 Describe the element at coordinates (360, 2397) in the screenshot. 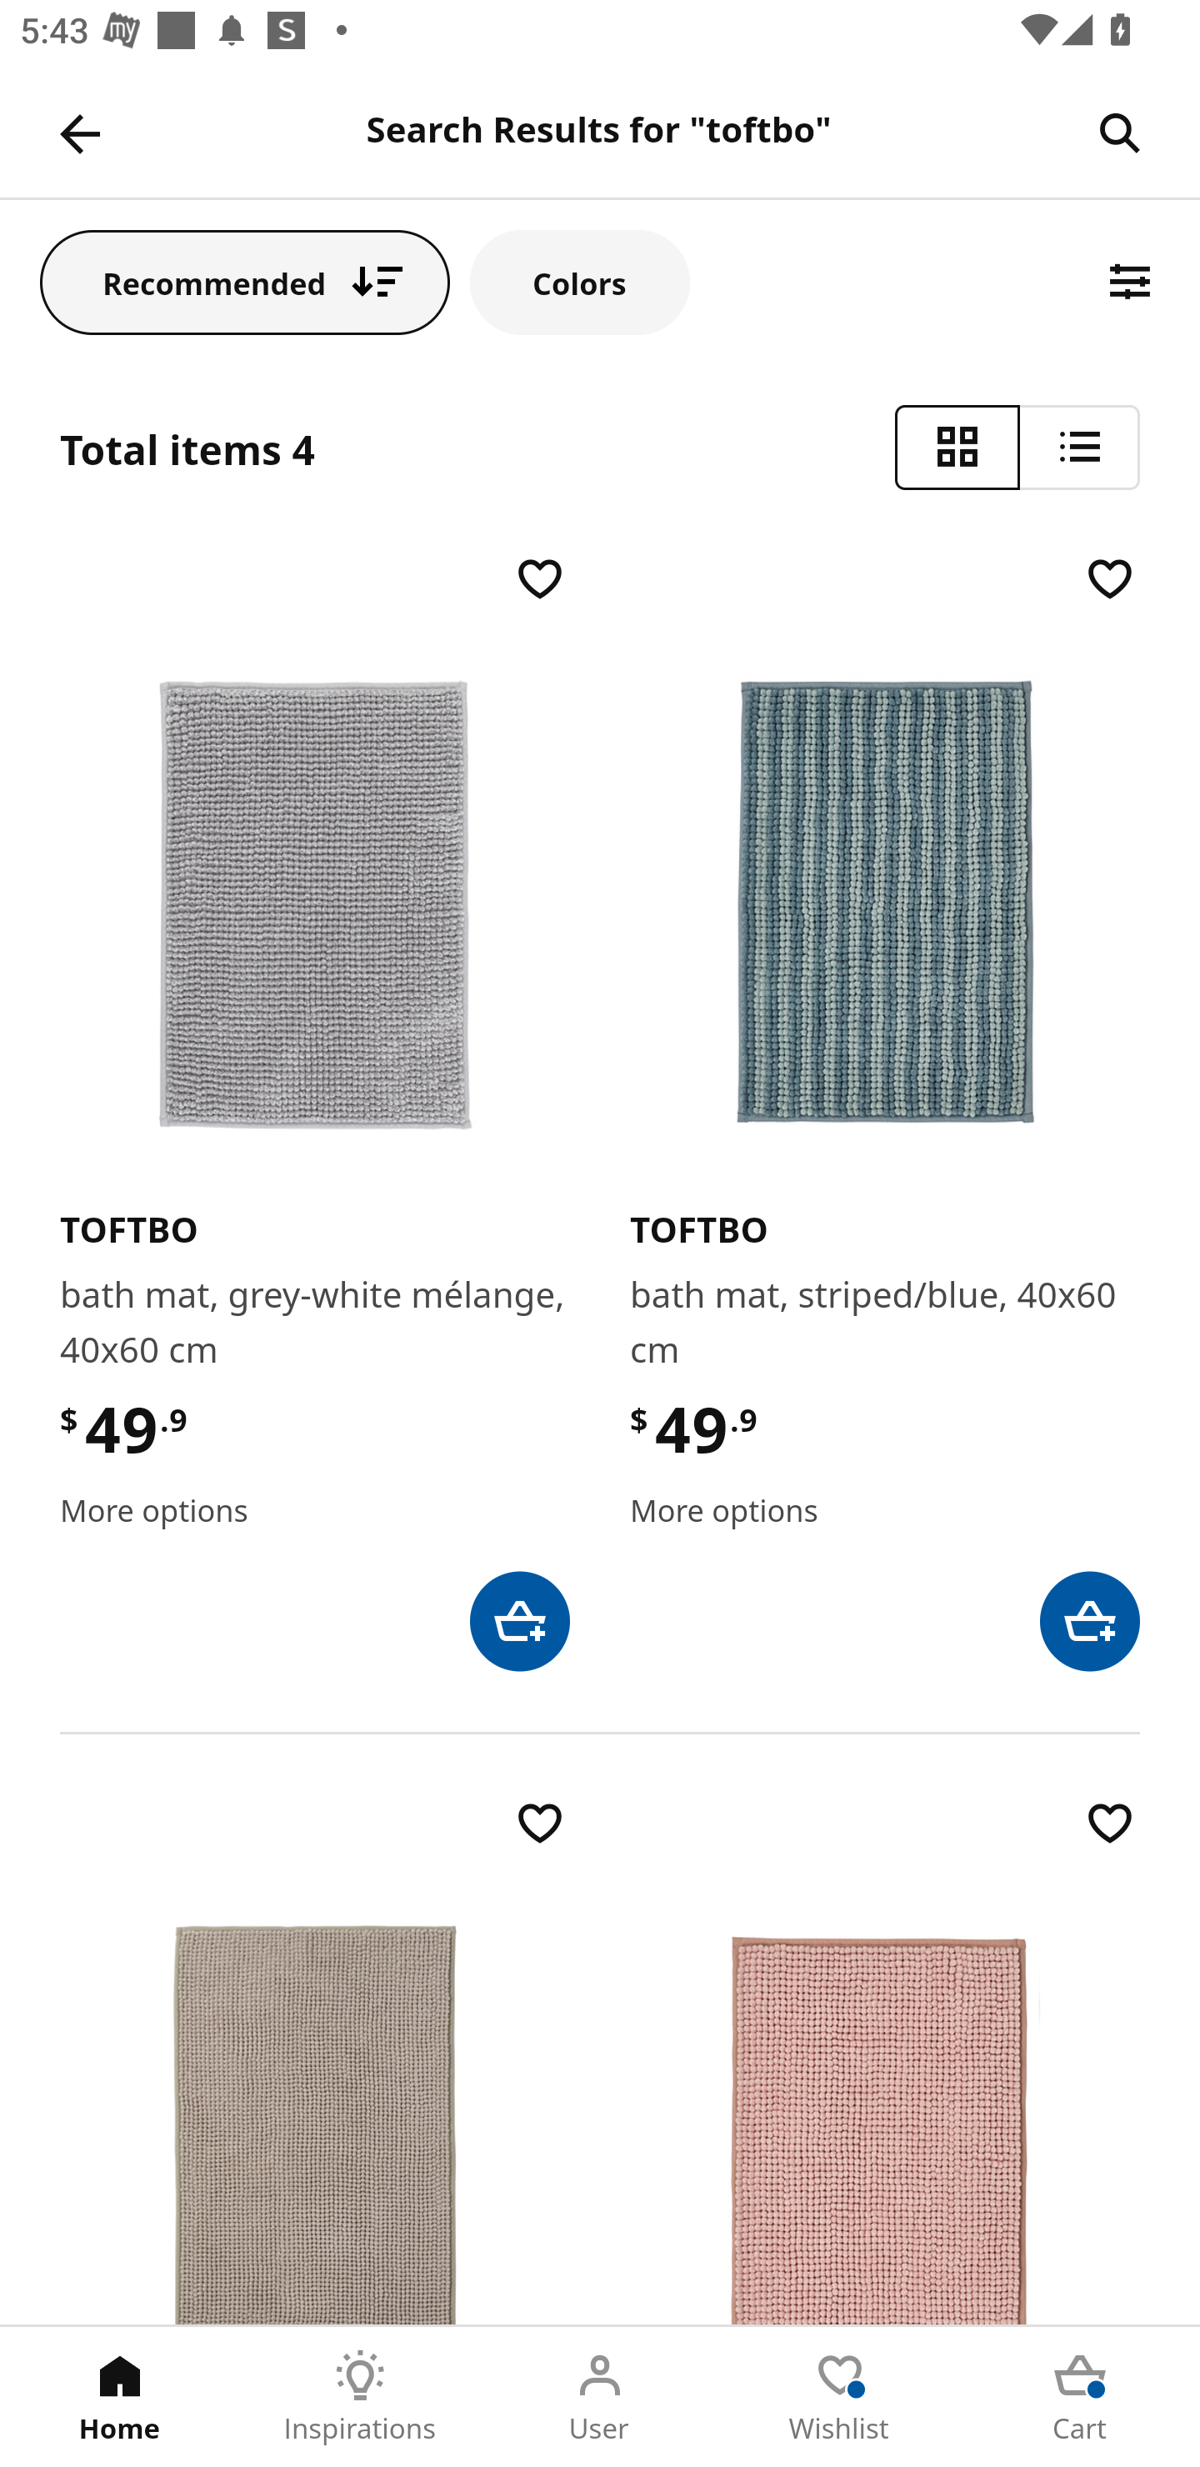

I see `Inspirations
Tab 2 of 5` at that location.